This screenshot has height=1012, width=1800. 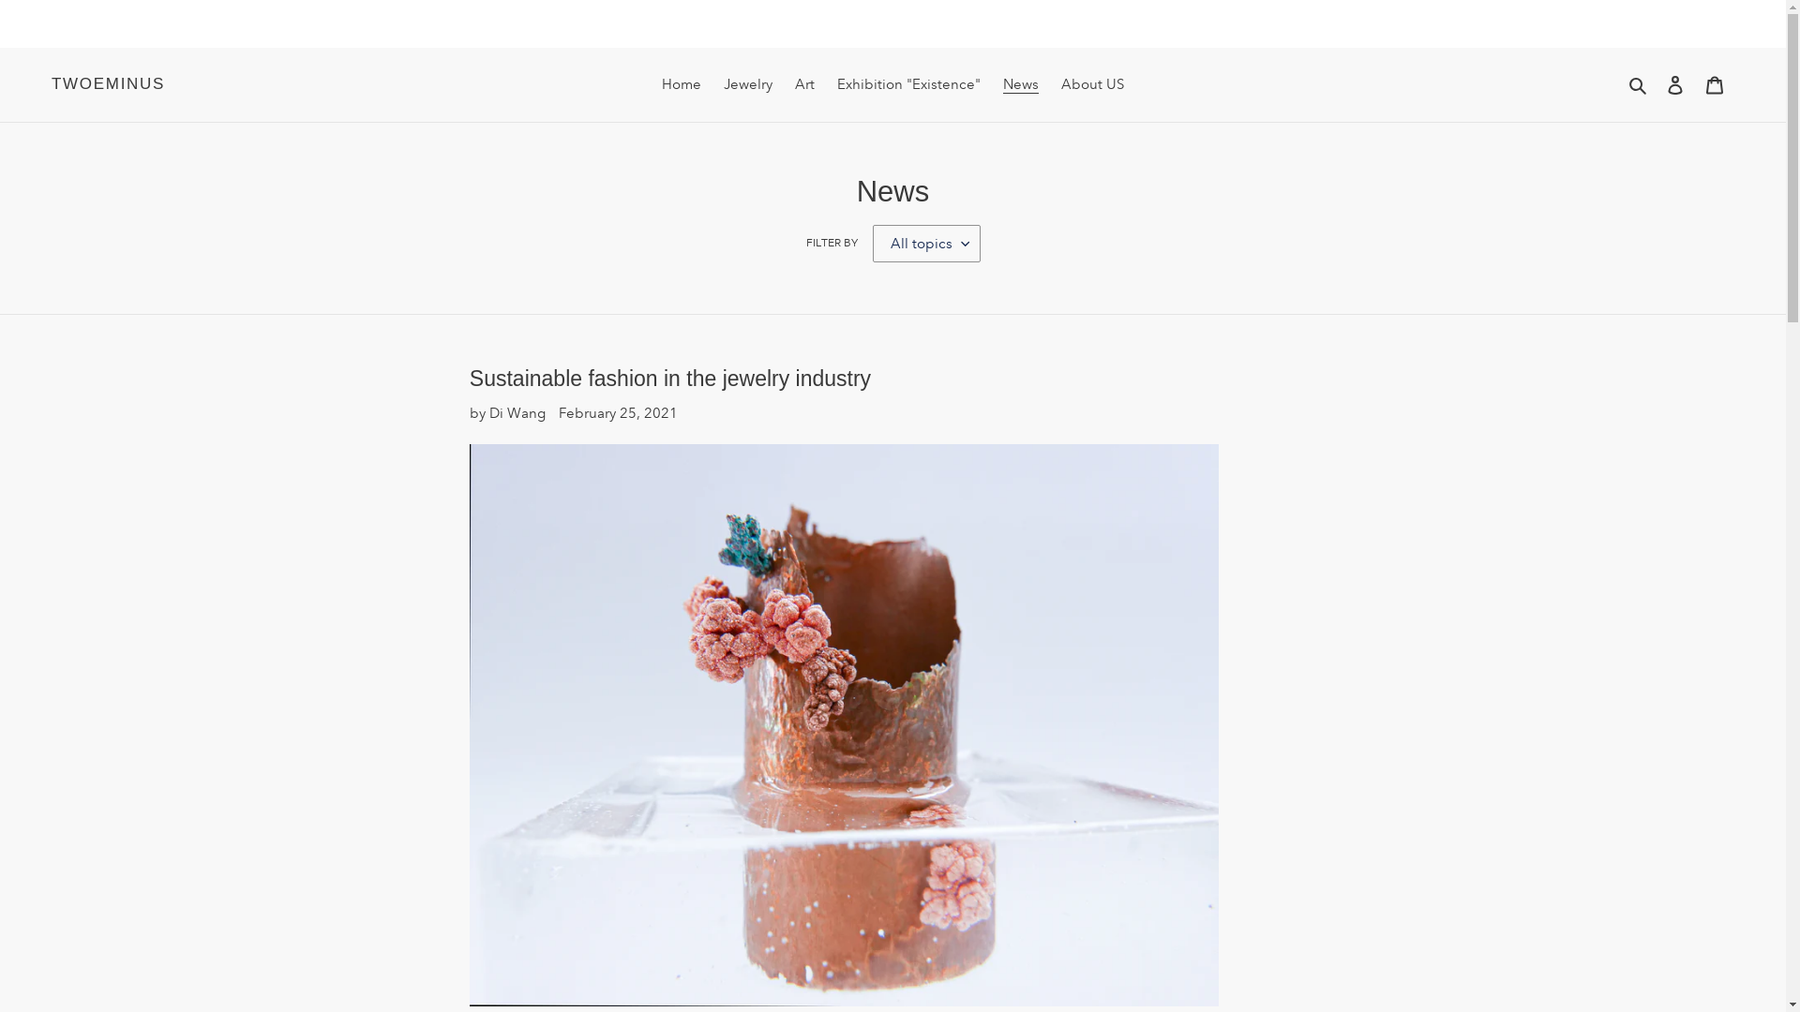 What do you see at coordinates (670, 379) in the screenshot?
I see `Sustainable fashion in the jewelry industry` at bounding box center [670, 379].